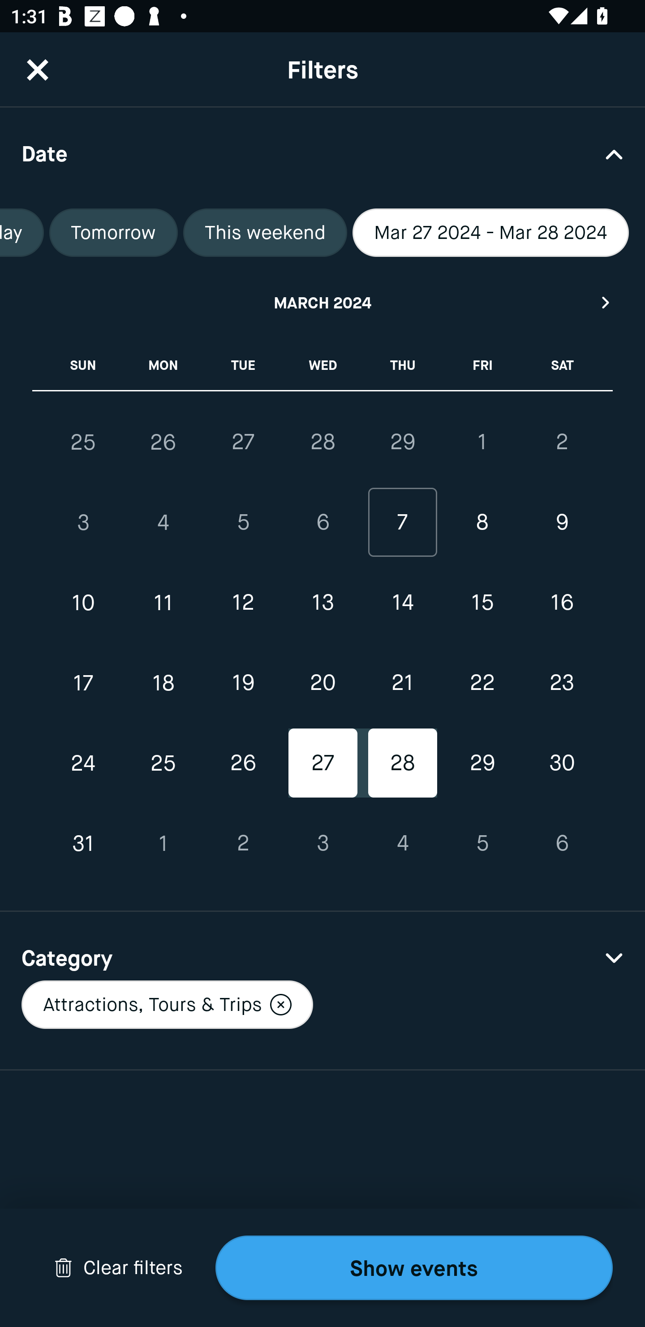 The width and height of the screenshot is (645, 1327). Describe the element at coordinates (113, 233) in the screenshot. I see `Tomorrow` at that location.